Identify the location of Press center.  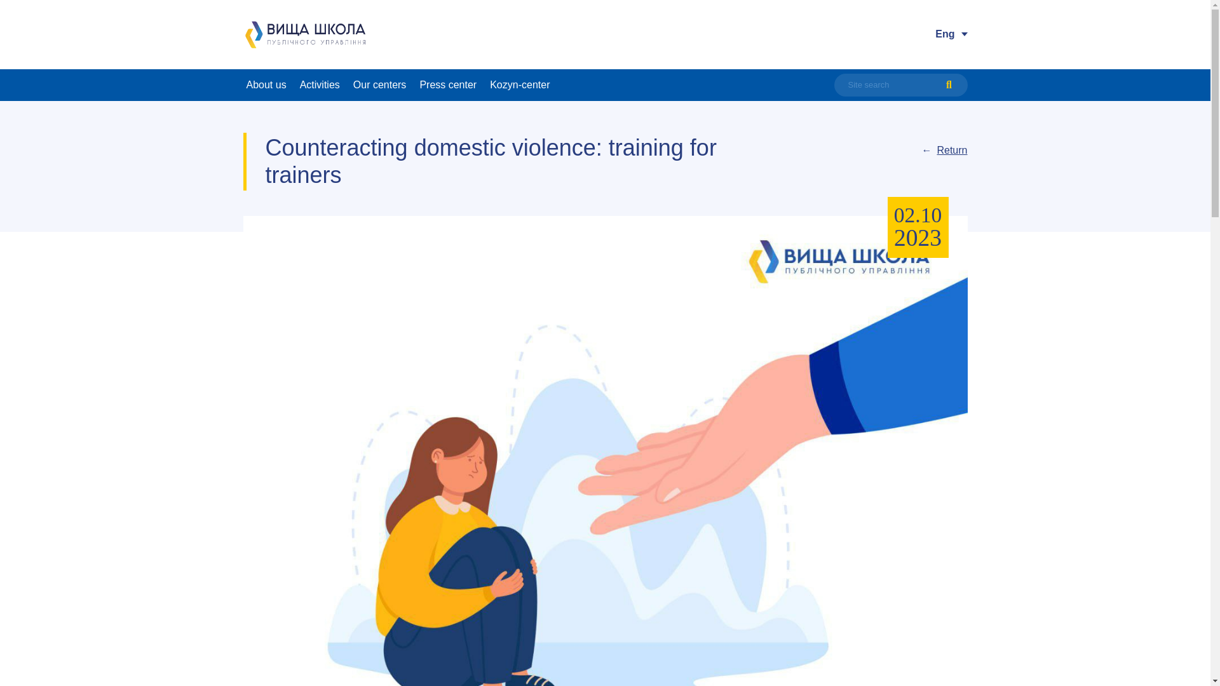
(447, 85).